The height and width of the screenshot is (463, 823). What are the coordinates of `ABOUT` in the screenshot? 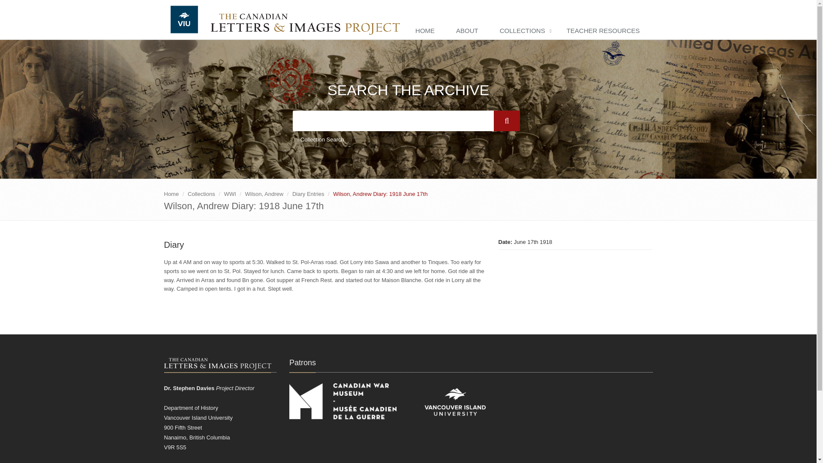 It's located at (469, 31).